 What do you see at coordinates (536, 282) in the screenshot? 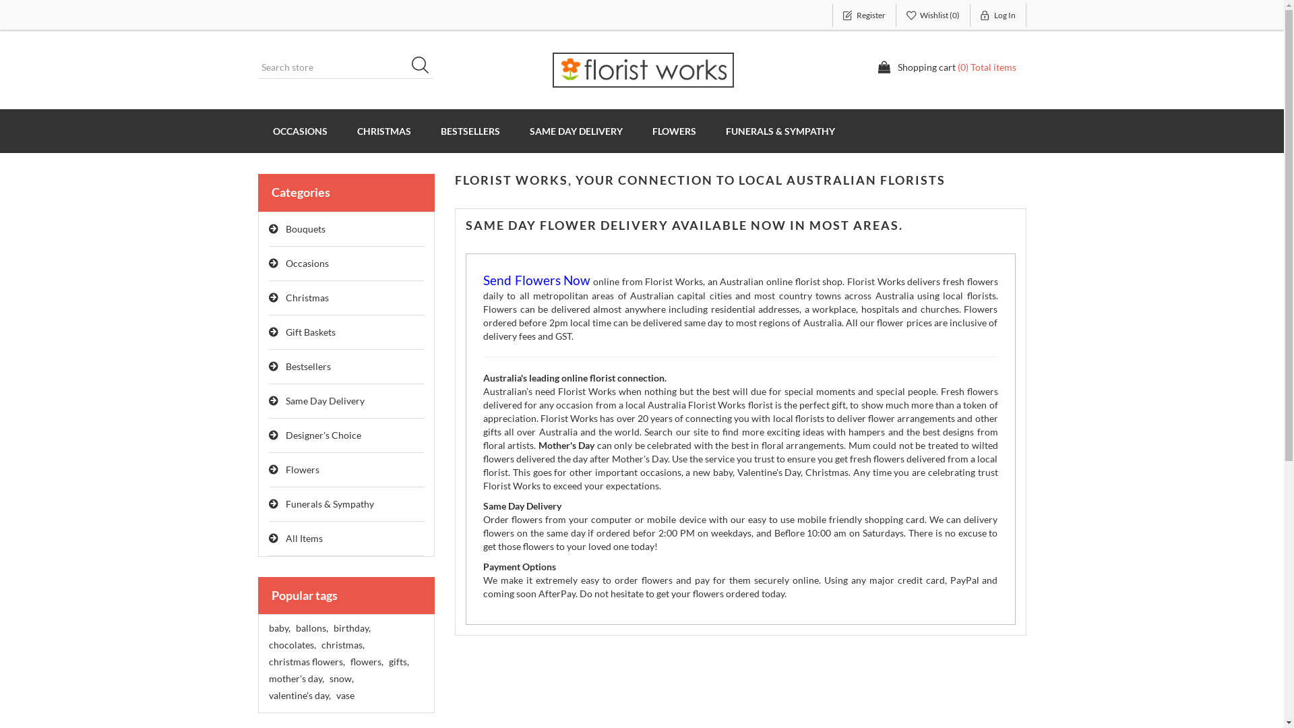
I see `Send Flowers Now` at bounding box center [536, 282].